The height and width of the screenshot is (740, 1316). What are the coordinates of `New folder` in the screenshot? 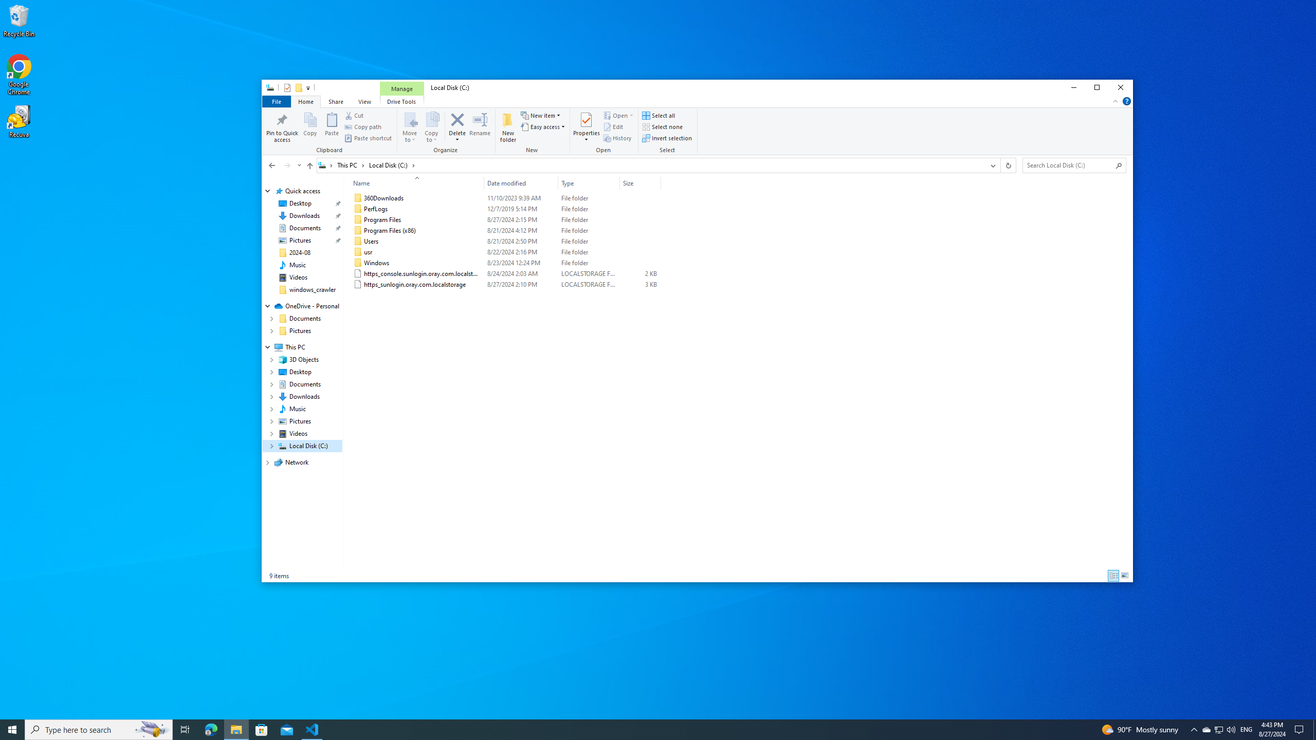 It's located at (508, 126).